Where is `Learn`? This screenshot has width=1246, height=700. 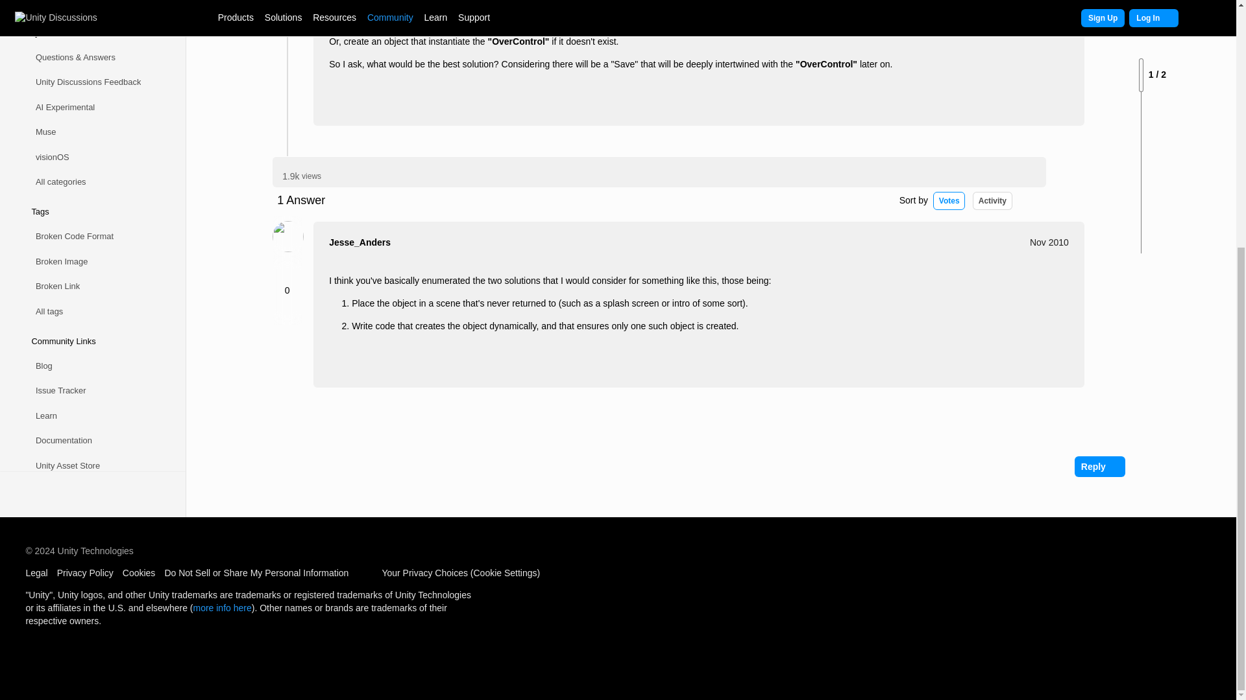
Learn is located at coordinates (88, 222).